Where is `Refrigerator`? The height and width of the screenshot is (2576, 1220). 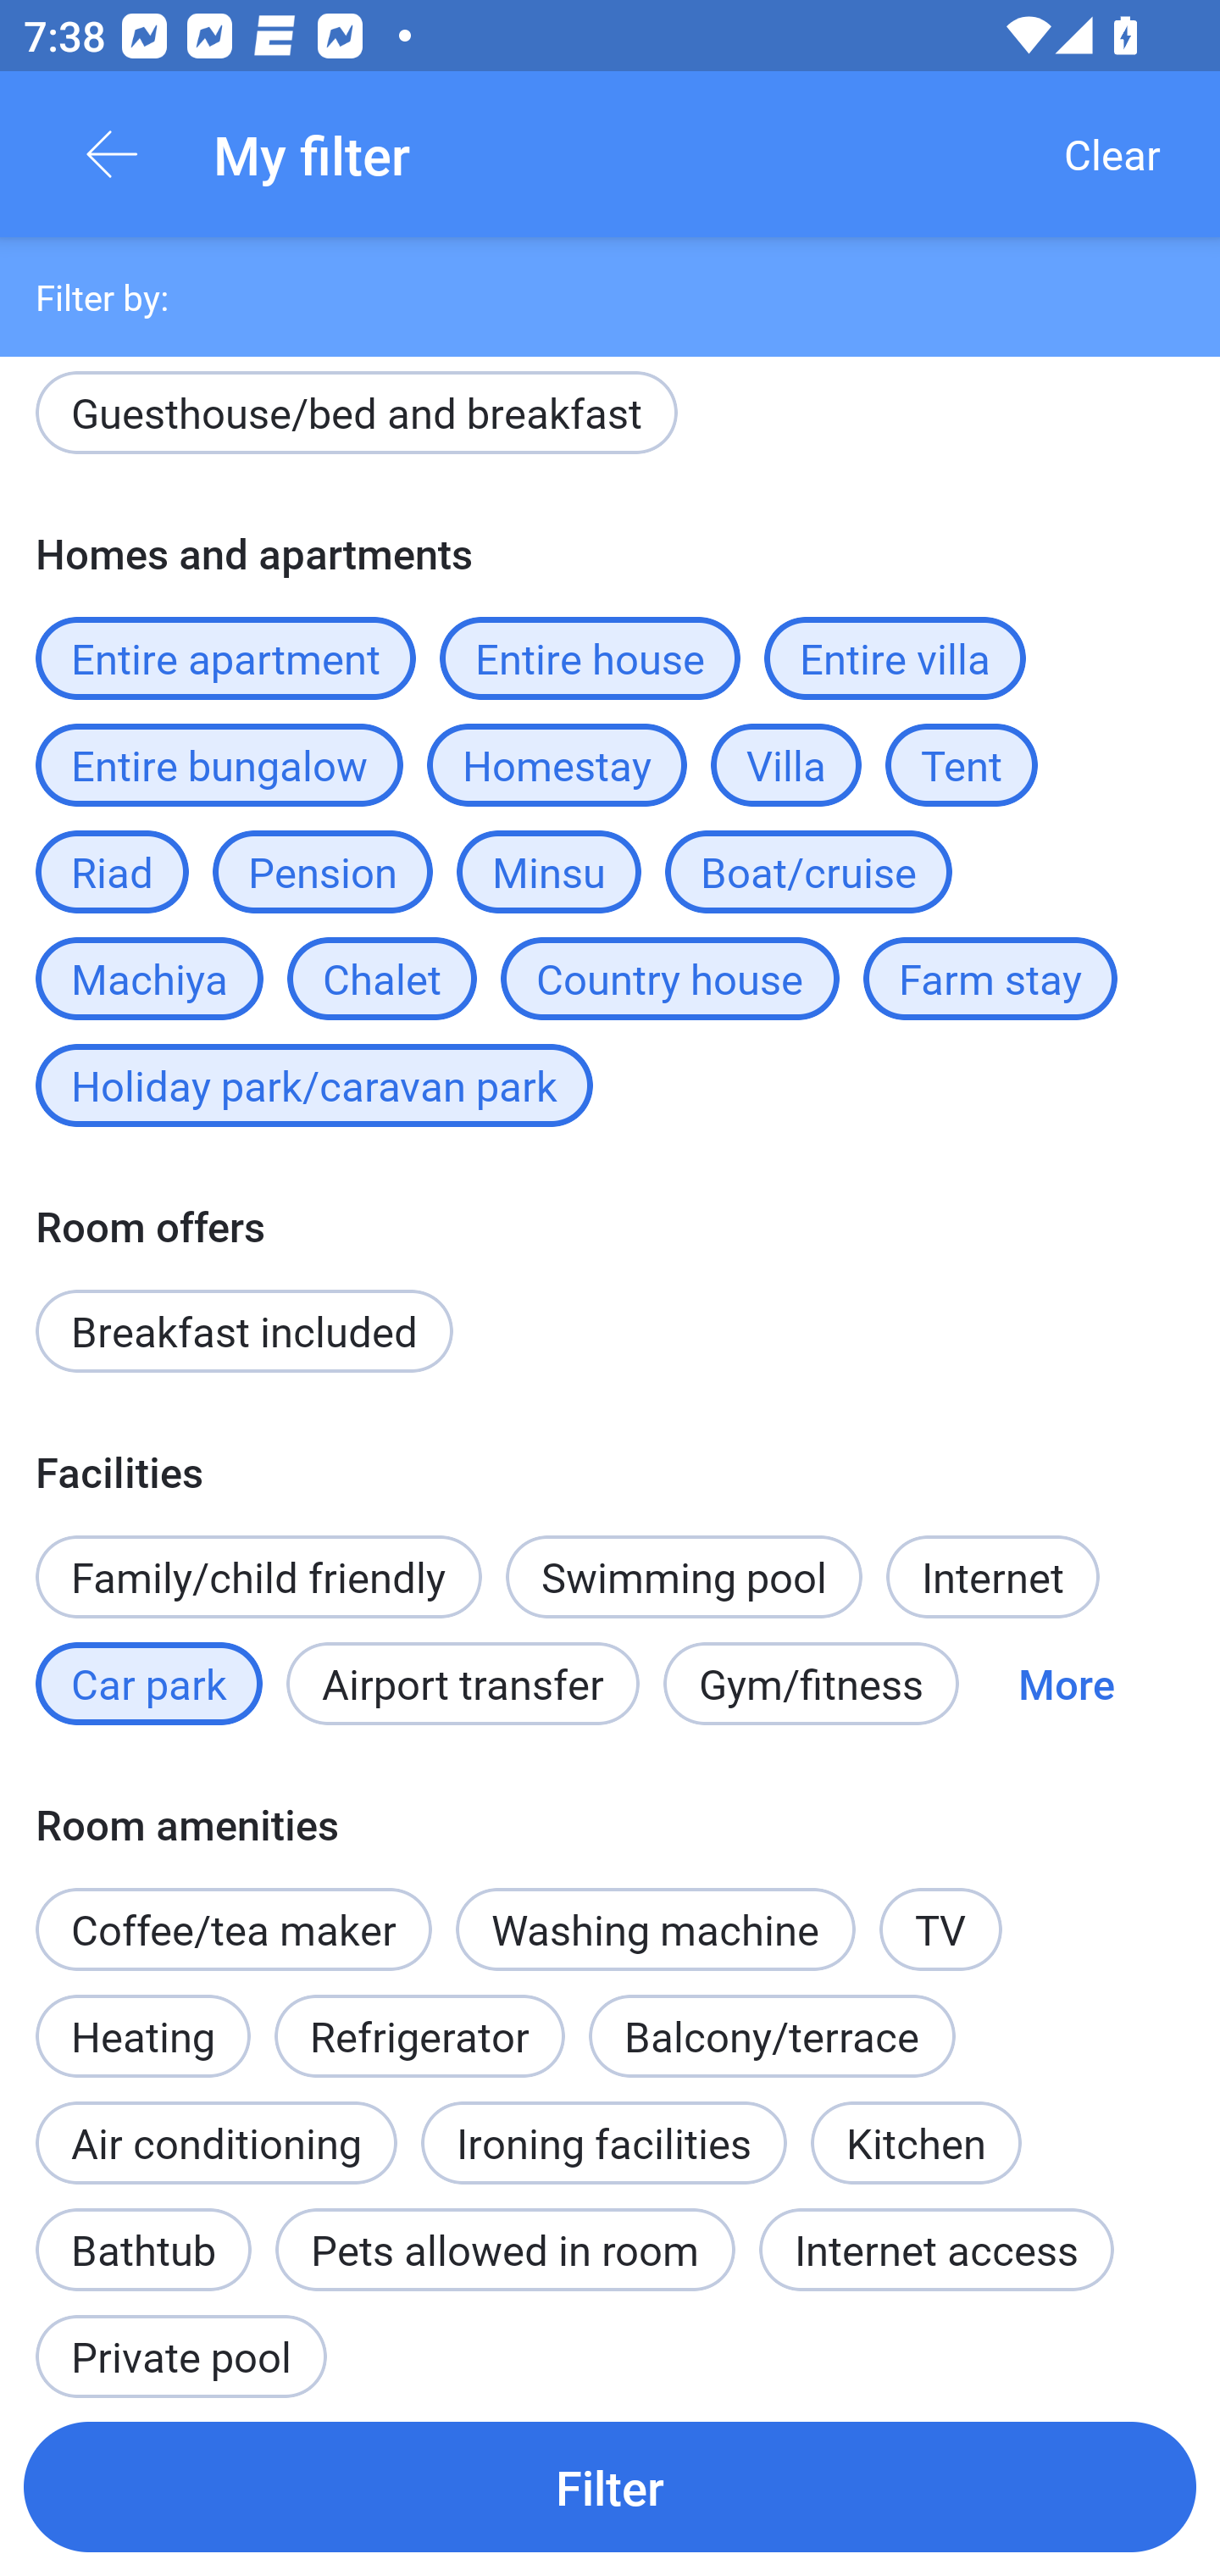 Refrigerator is located at coordinates (419, 2035).